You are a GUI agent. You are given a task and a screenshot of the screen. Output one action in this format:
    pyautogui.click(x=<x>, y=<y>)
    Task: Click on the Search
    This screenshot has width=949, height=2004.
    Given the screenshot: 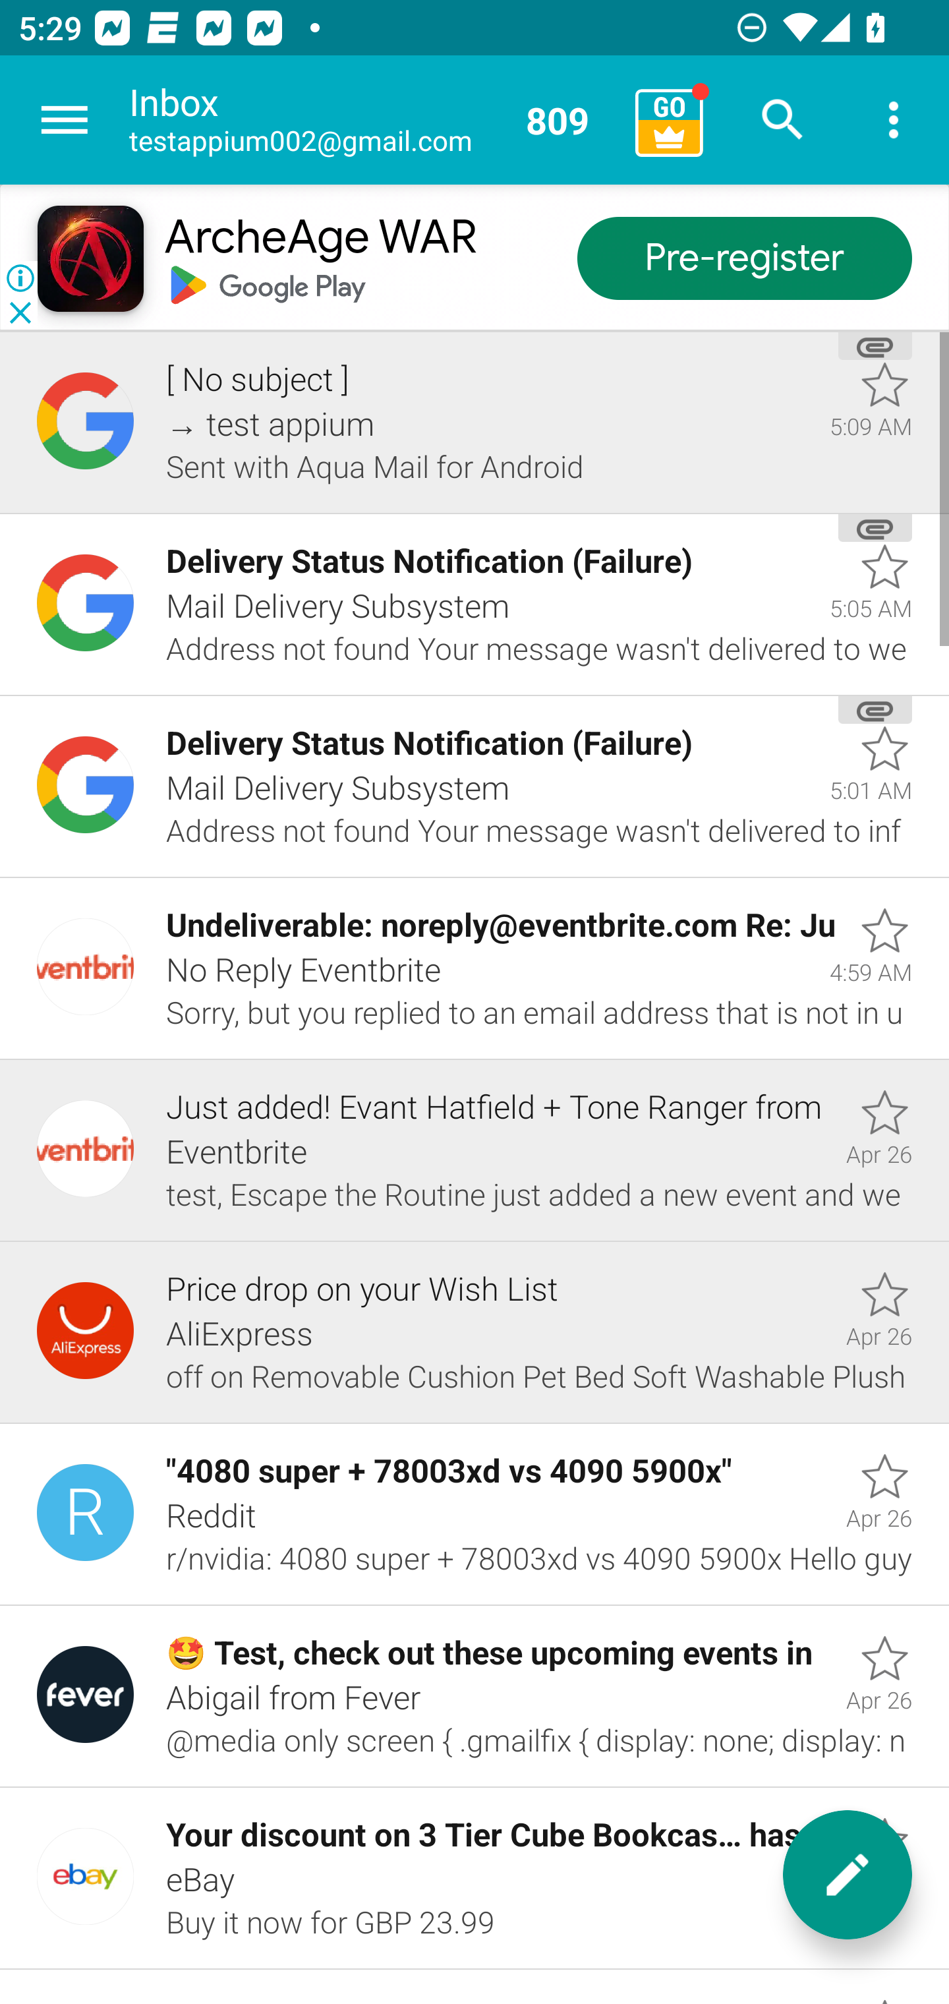 What is the action you would take?
    pyautogui.click(x=783, y=120)
    